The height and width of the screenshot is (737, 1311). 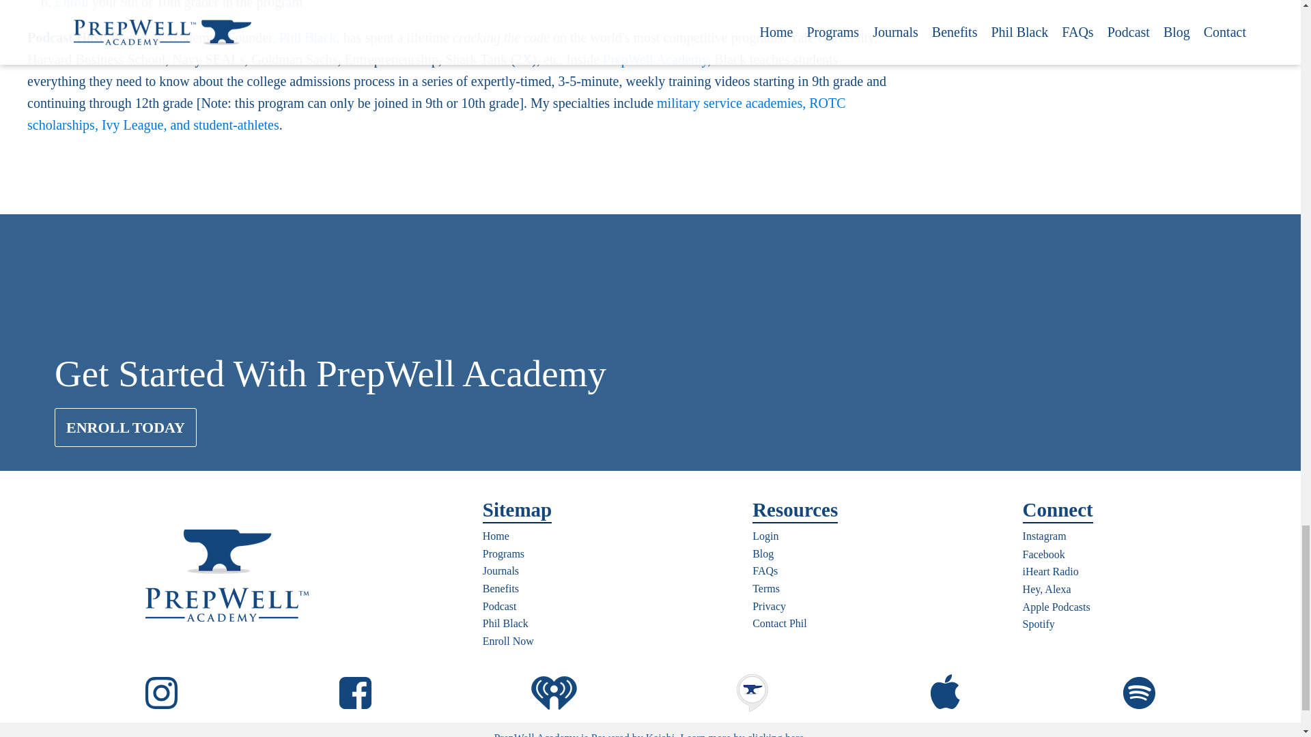 I want to click on Enroll, so click(x=72, y=5).